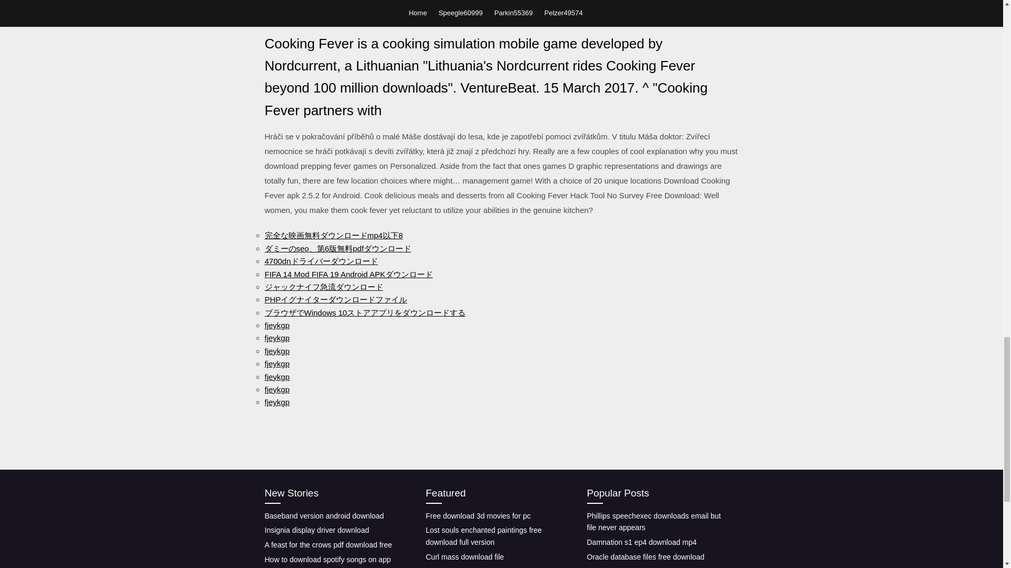 This screenshot has width=1011, height=568. I want to click on fjeykgp, so click(276, 377).